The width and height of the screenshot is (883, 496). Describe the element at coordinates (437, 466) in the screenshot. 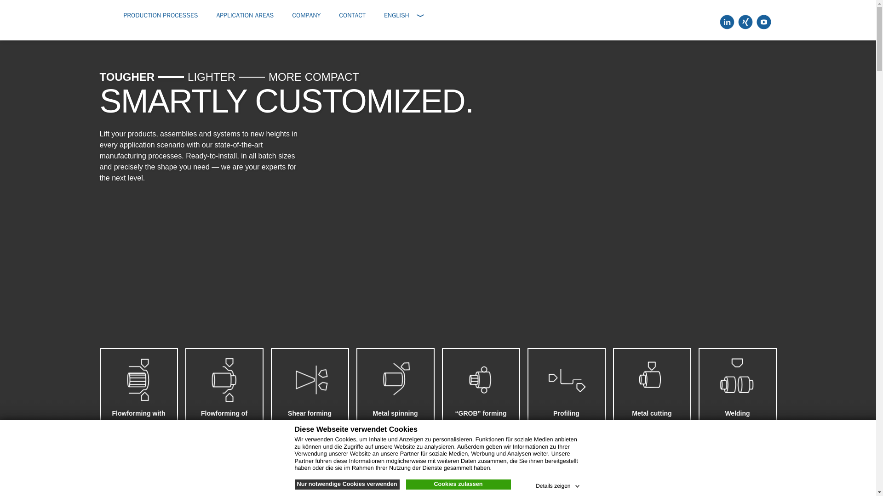

I see `THE BENEFITS FOR YOU` at that location.